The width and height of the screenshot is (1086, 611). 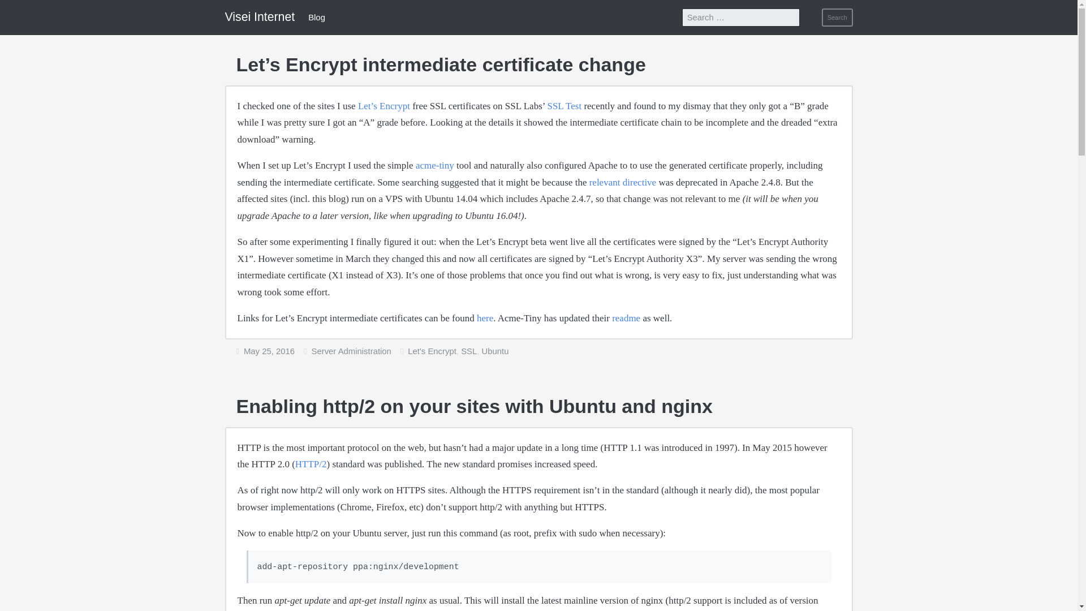 What do you see at coordinates (269, 351) in the screenshot?
I see `May 25, 2016` at bounding box center [269, 351].